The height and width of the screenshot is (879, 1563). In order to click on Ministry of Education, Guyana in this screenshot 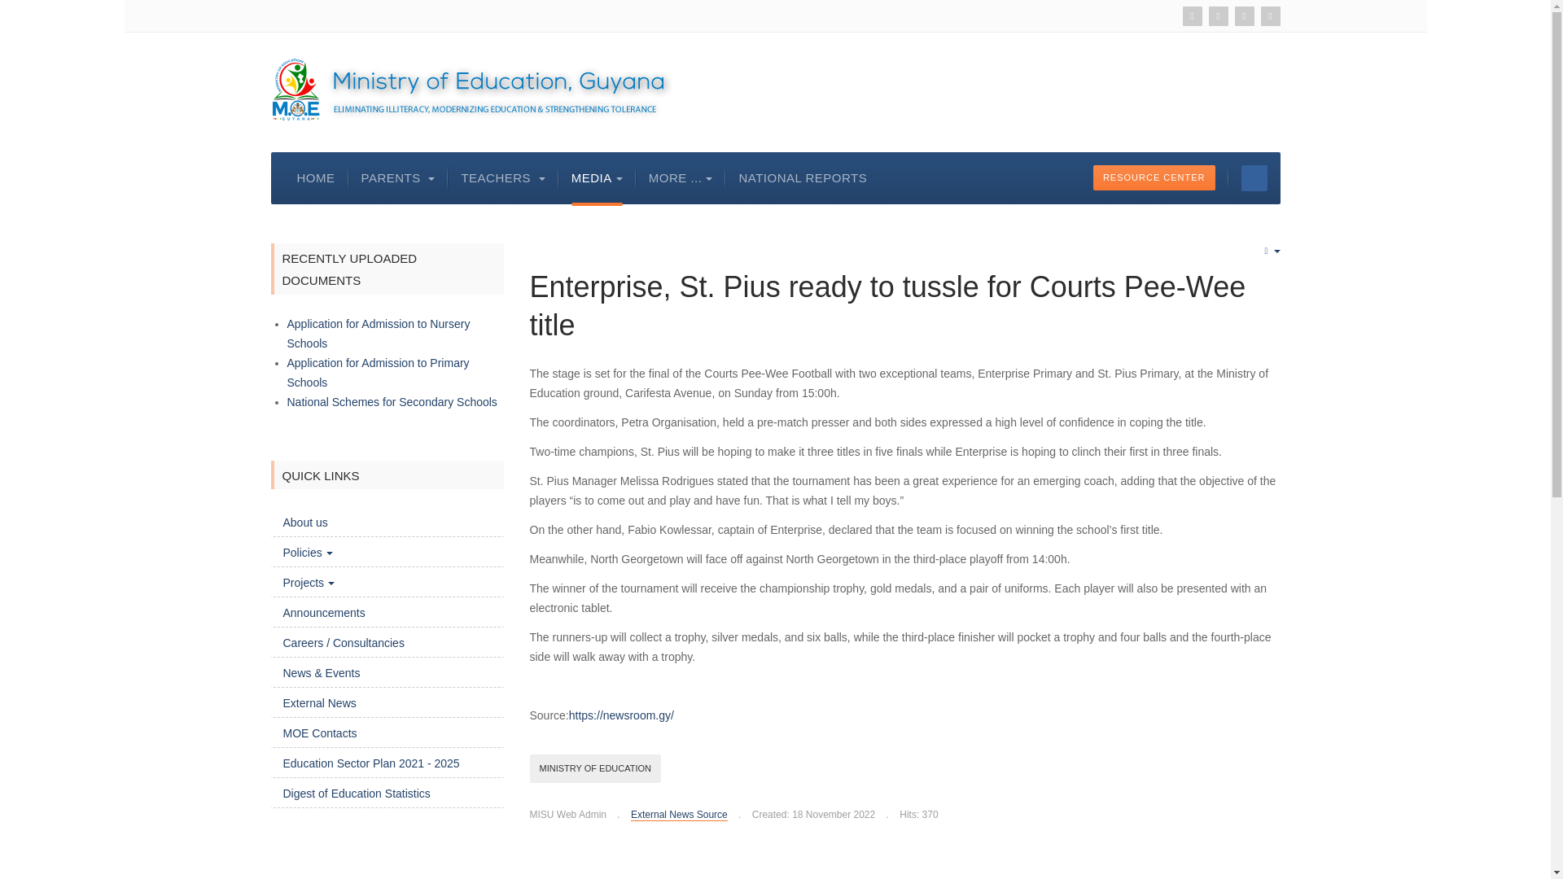, I will do `click(471, 90)`.